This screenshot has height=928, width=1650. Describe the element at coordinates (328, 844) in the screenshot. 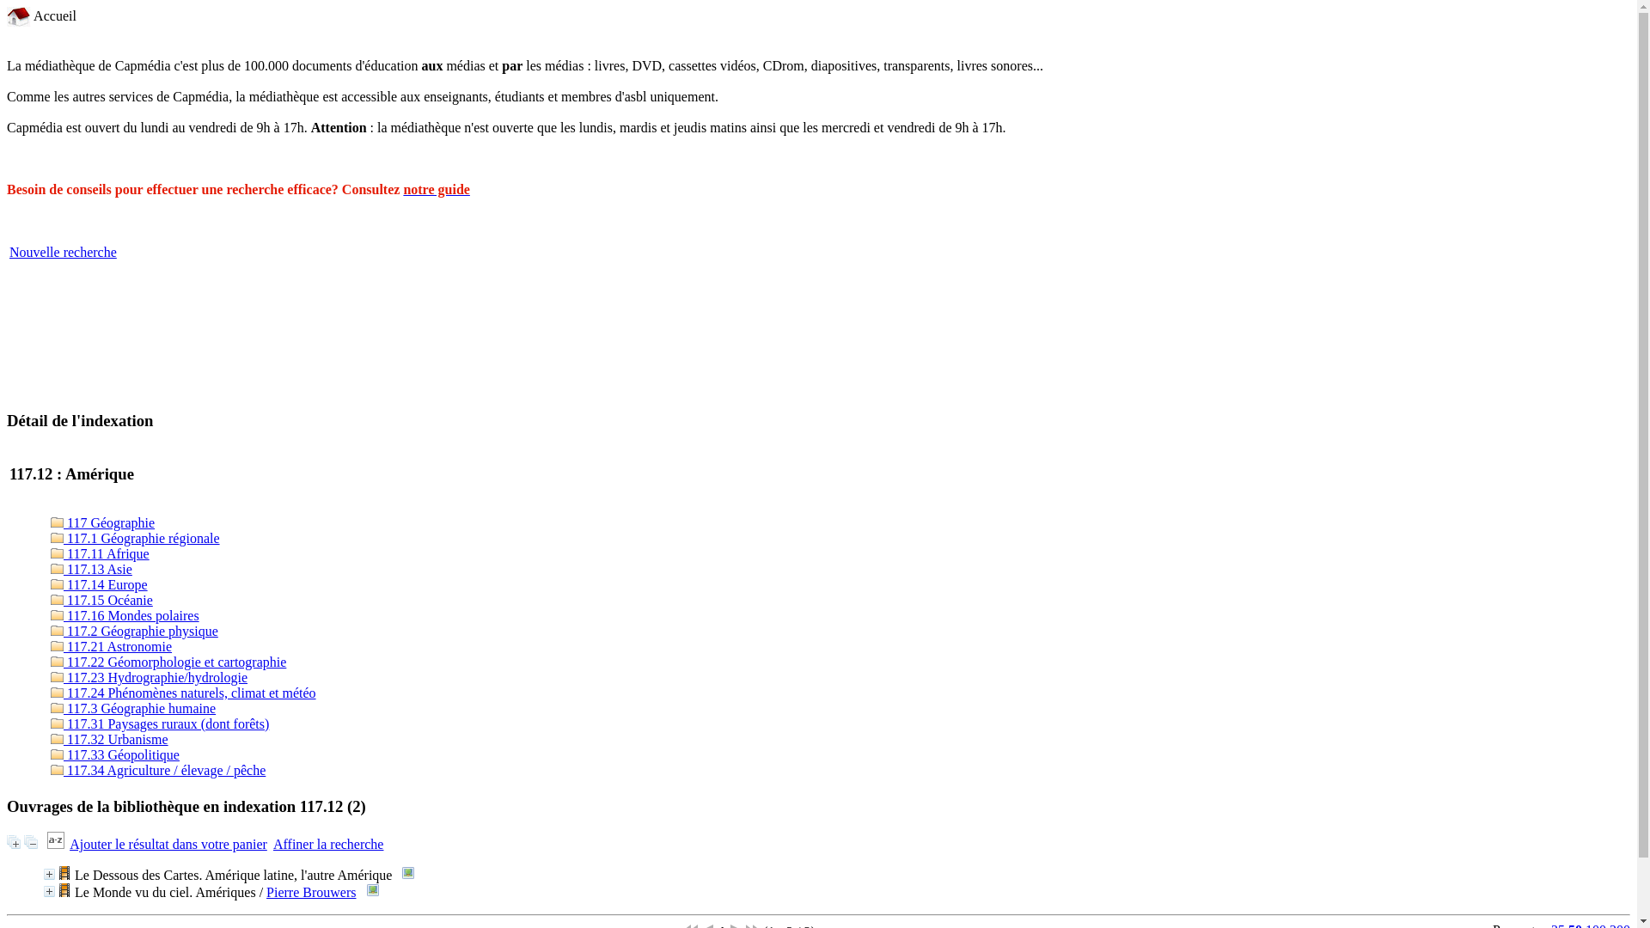

I see `Affiner la recherche` at that location.